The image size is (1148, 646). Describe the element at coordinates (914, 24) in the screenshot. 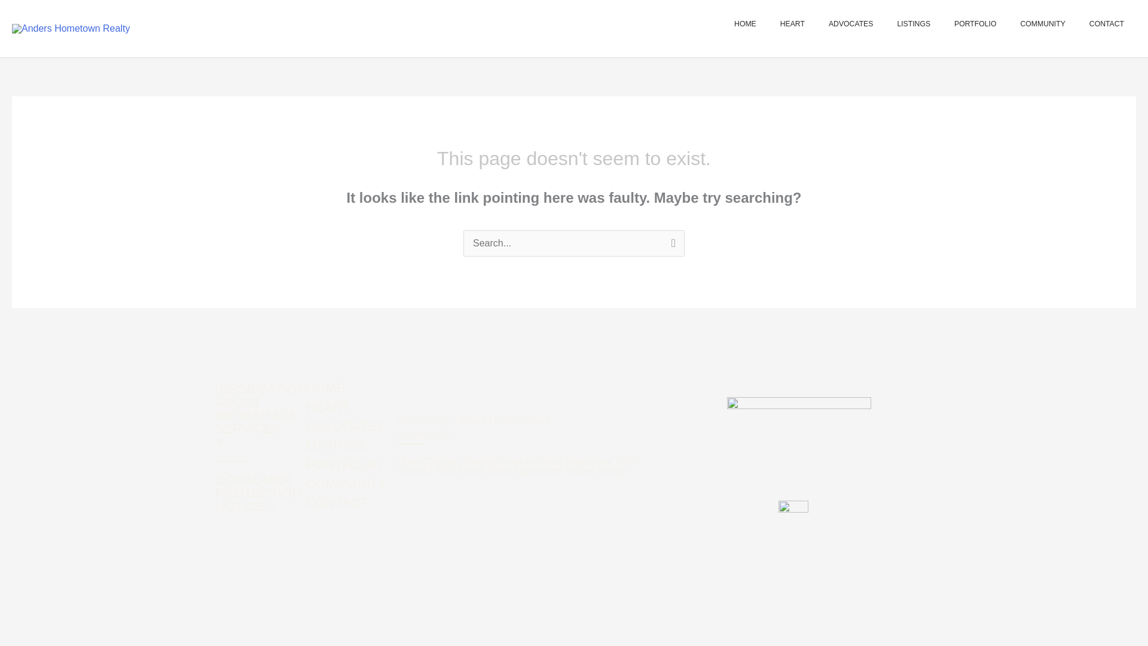

I see `LISTINGS` at that location.